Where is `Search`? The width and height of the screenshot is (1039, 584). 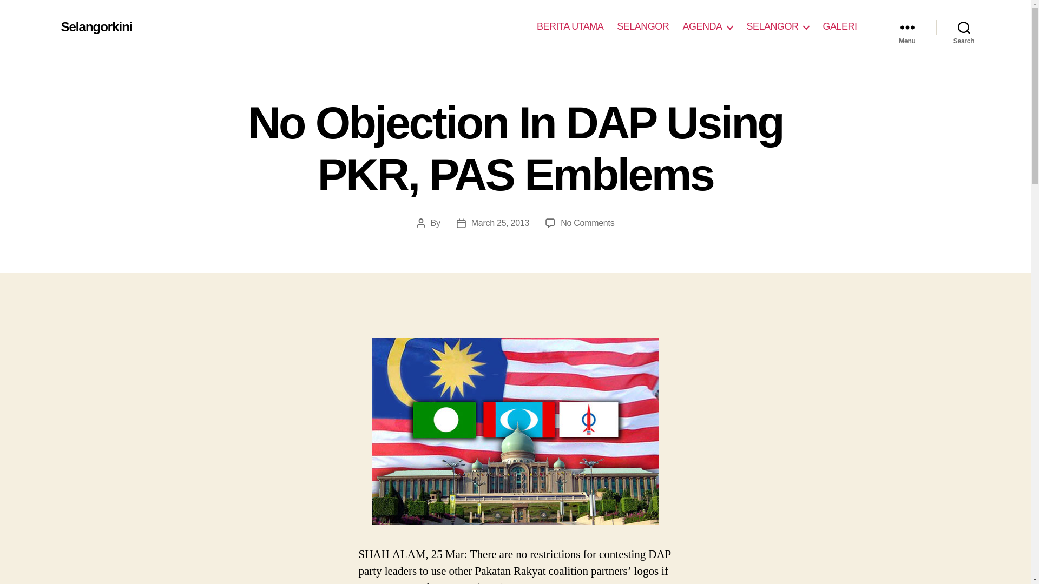 Search is located at coordinates (964, 27).